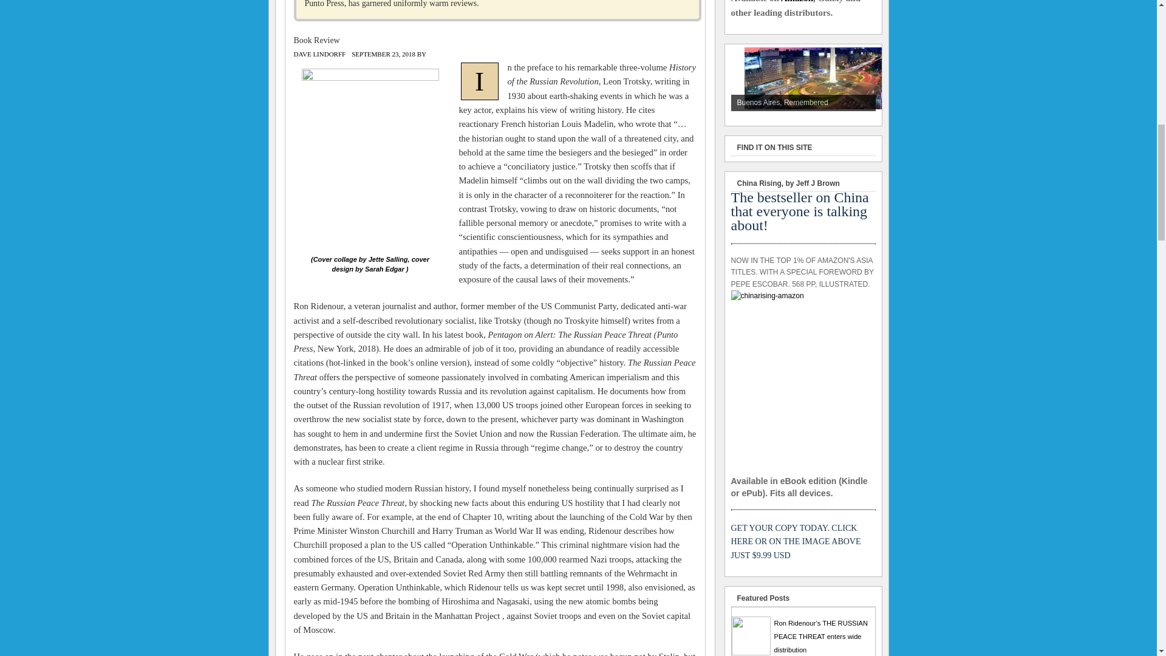  Describe the element at coordinates (319, 54) in the screenshot. I see `DAVE LINDORFF` at that location.